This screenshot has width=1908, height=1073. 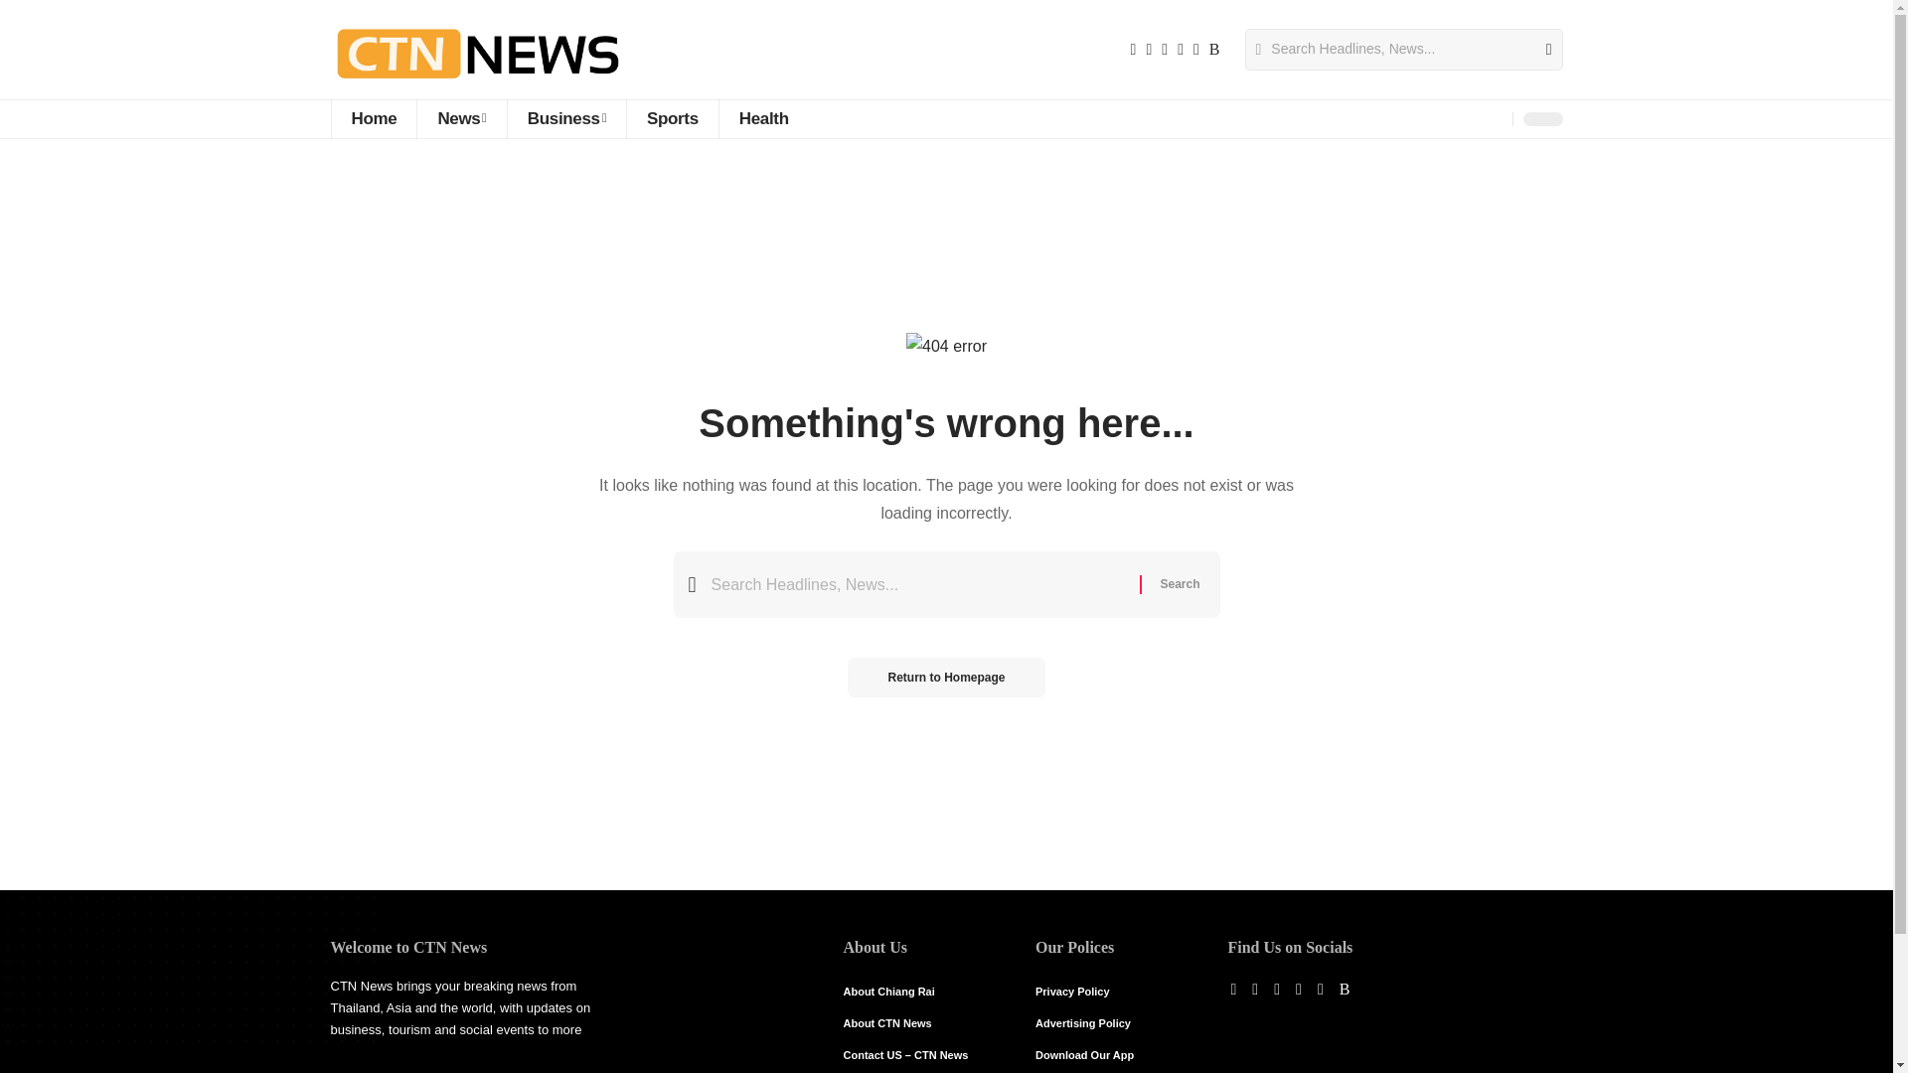 I want to click on CTN News - Chiang Rai Times, so click(x=477, y=50).